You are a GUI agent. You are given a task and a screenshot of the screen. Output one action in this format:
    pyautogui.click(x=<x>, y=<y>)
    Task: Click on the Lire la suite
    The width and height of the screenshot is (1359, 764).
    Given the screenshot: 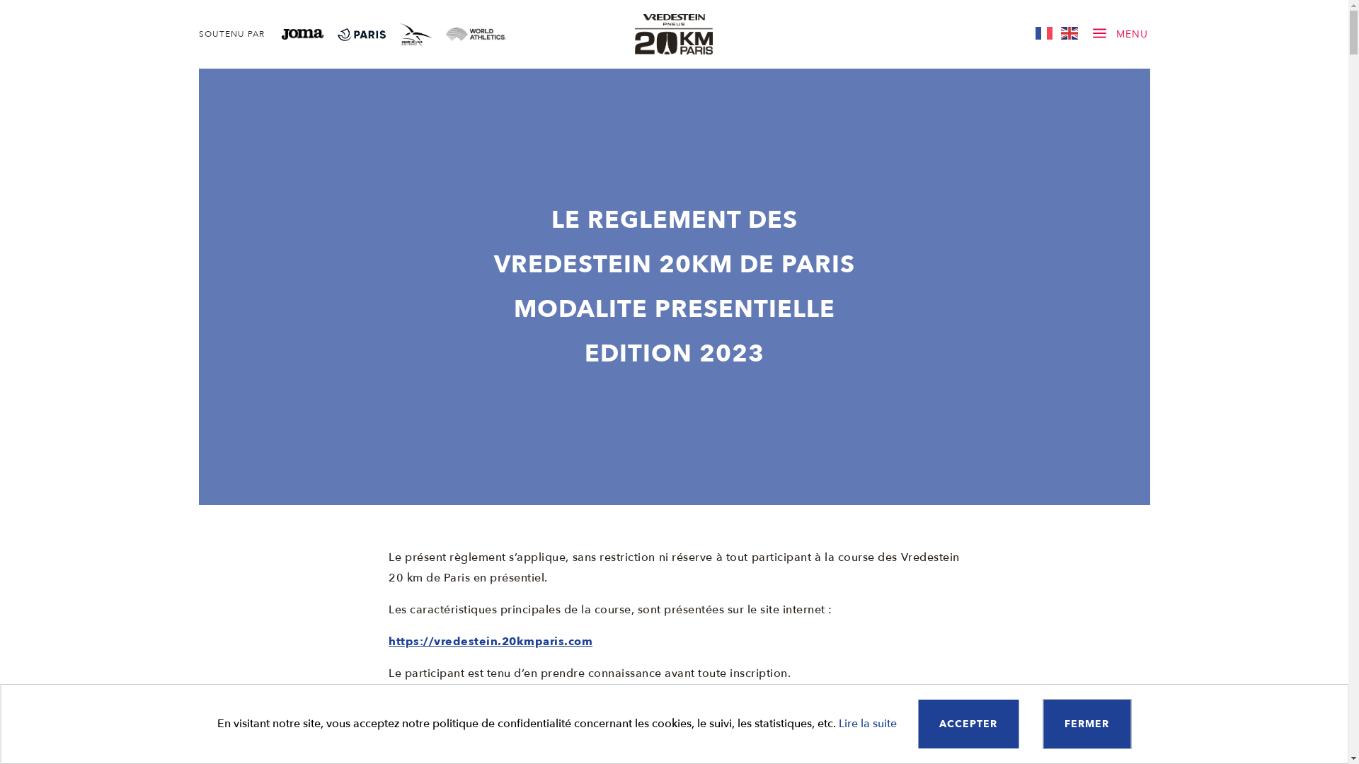 What is the action you would take?
    pyautogui.click(x=868, y=724)
    